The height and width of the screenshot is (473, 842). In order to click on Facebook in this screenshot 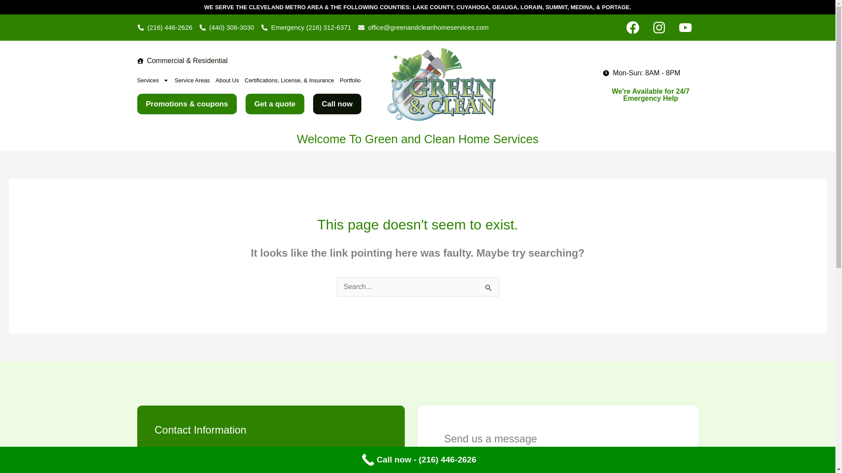, I will do `click(632, 27)`.